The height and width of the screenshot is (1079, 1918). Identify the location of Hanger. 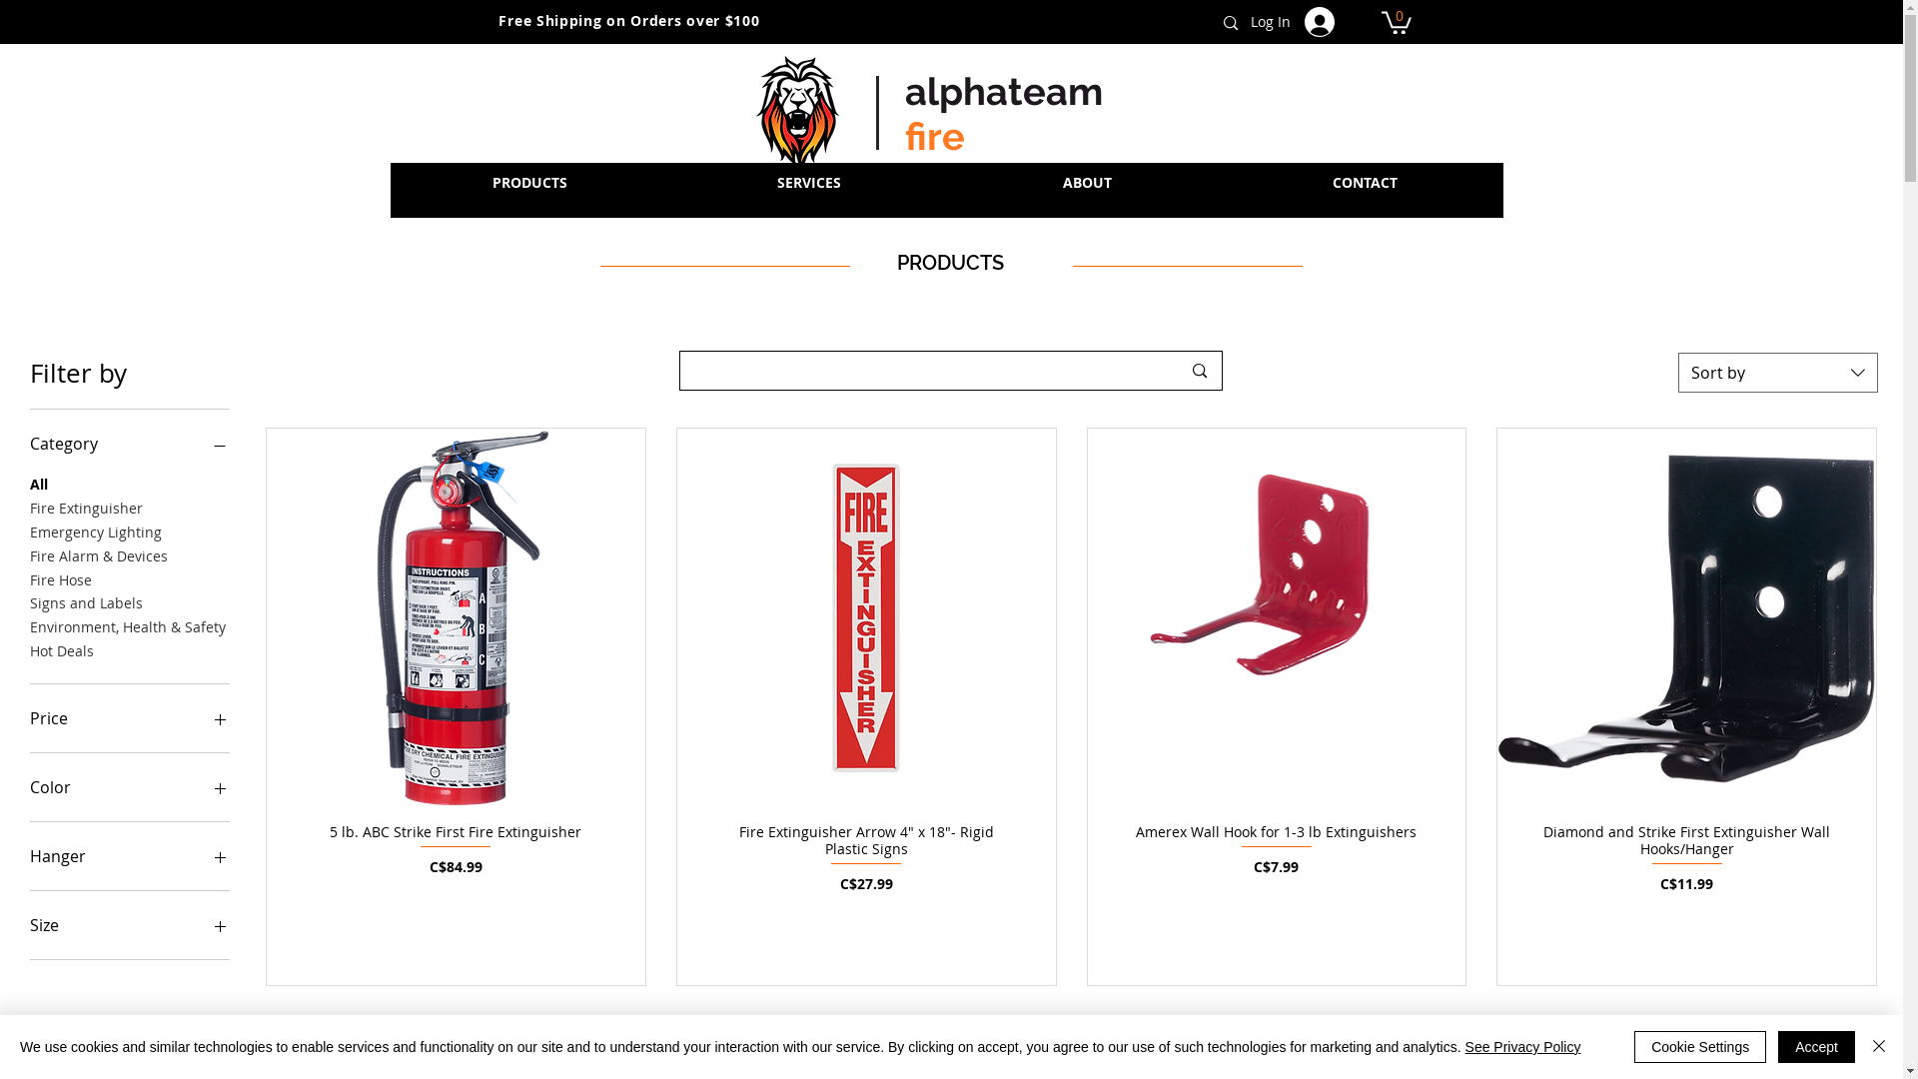
(130, 856).